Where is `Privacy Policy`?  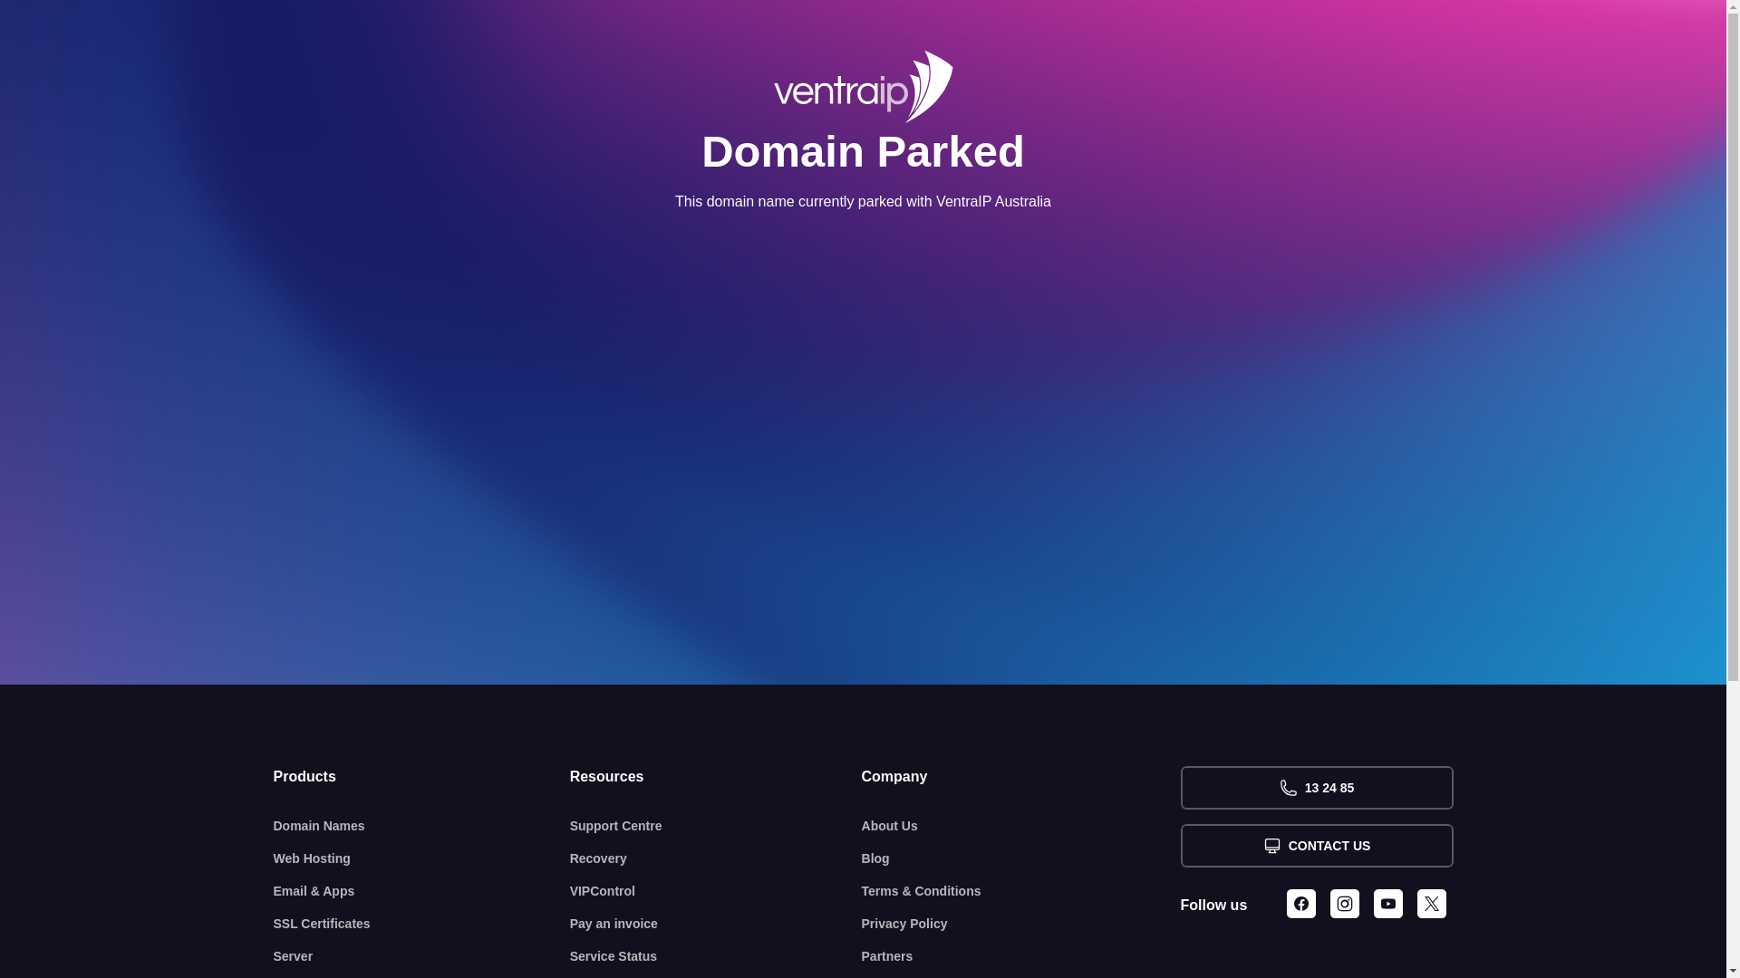 Privacy Policy is located at coordinates (1021, 924).